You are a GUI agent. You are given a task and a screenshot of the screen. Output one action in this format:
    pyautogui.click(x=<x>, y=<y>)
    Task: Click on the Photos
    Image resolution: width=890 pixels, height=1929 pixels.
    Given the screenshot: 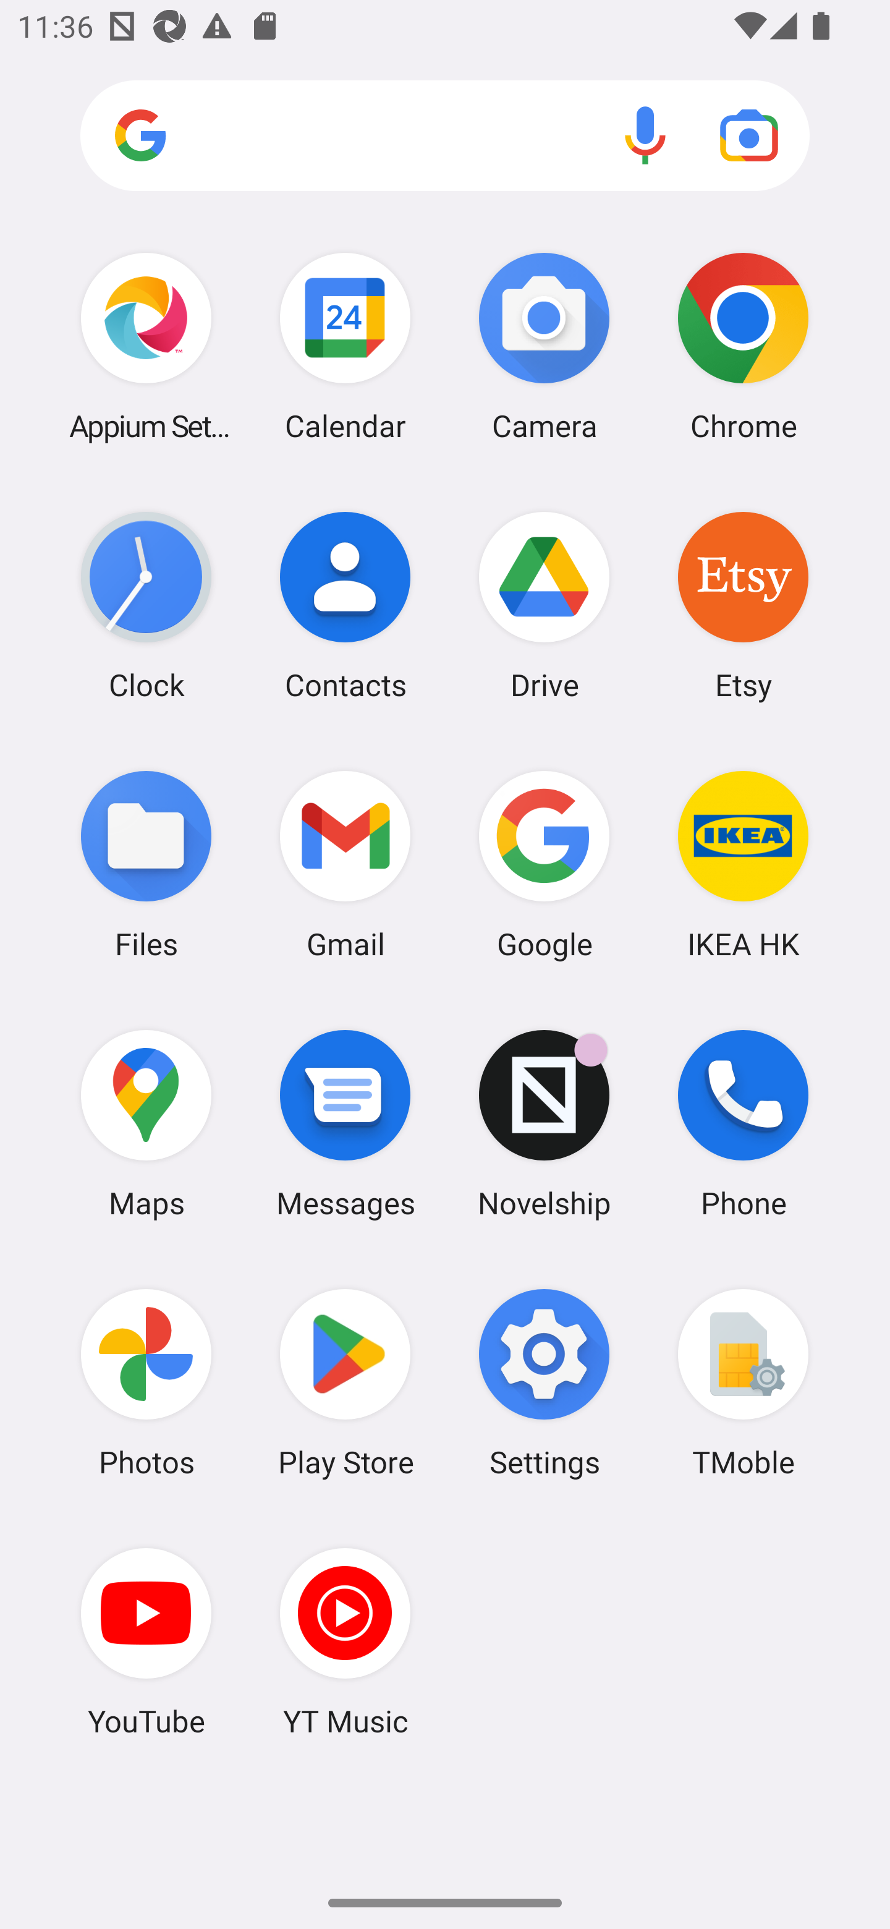 What is the action you would take?
    pyautogui.click(x=146, y=1383)
    